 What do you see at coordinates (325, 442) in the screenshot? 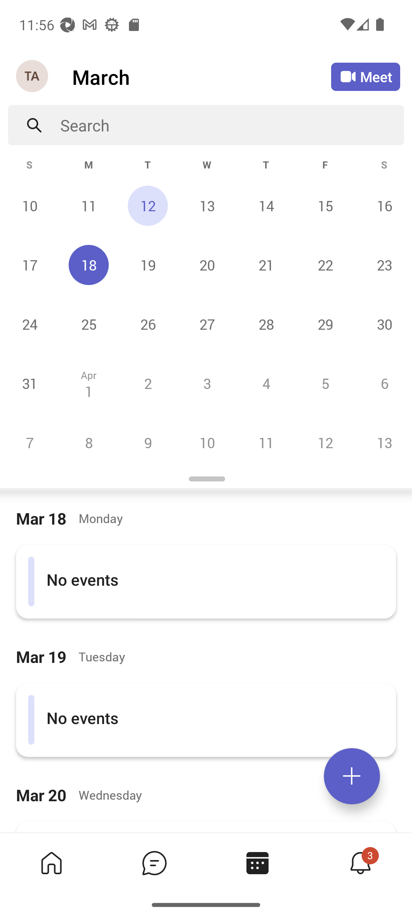
I see `Friday, April 12 12` at bounding box center [325, 442].